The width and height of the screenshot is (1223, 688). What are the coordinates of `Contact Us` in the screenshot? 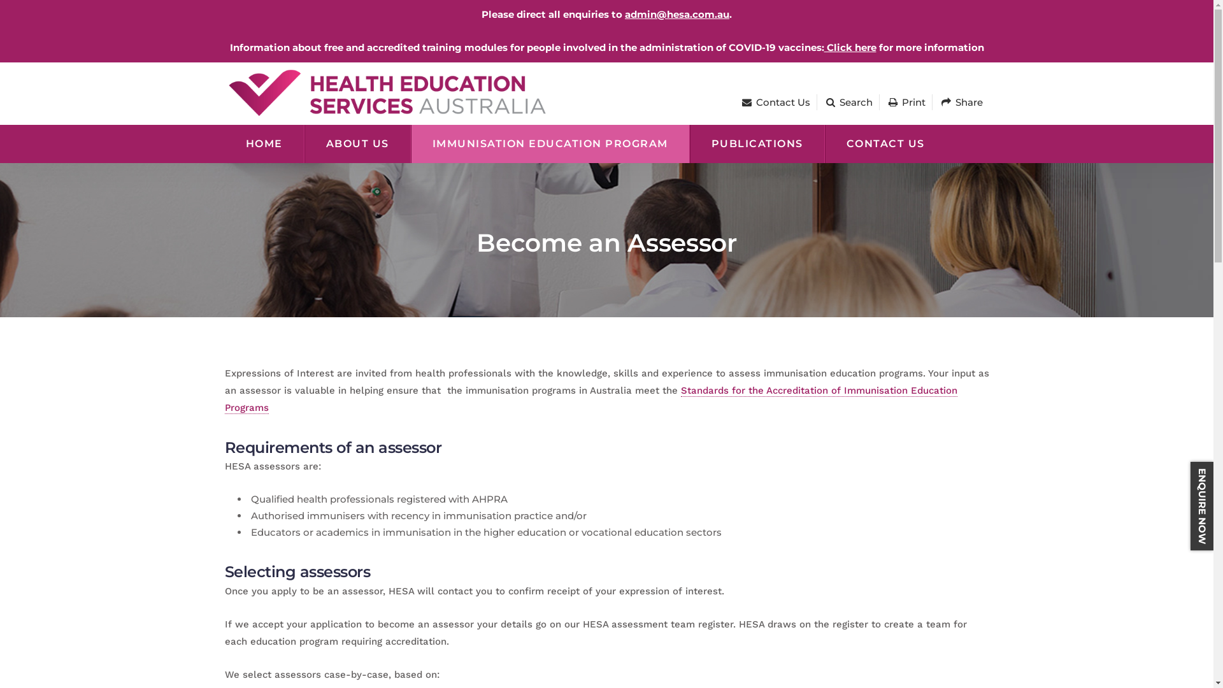 It's located at (776, 102).